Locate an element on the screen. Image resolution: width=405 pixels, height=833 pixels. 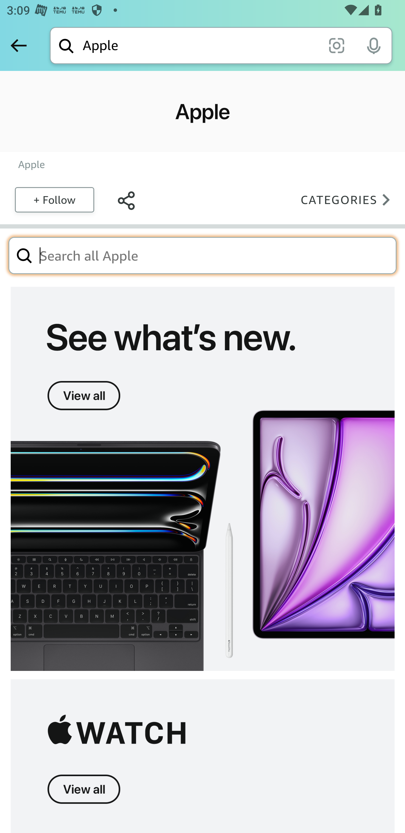
learn more is located at coordinates (202, 479).